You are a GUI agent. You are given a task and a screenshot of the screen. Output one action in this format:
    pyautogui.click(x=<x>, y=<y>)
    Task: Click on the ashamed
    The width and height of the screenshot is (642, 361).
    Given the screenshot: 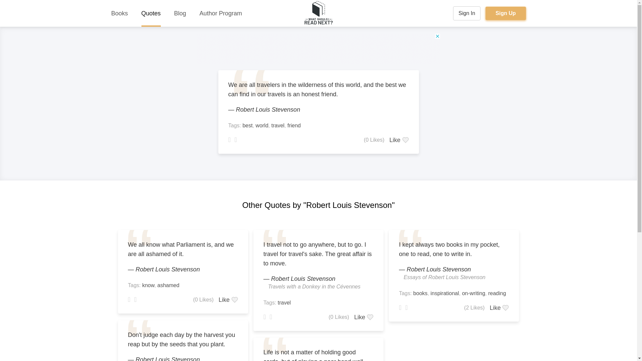 What is the action you would take?
    pyautogui.click(x=169, y=285)
    